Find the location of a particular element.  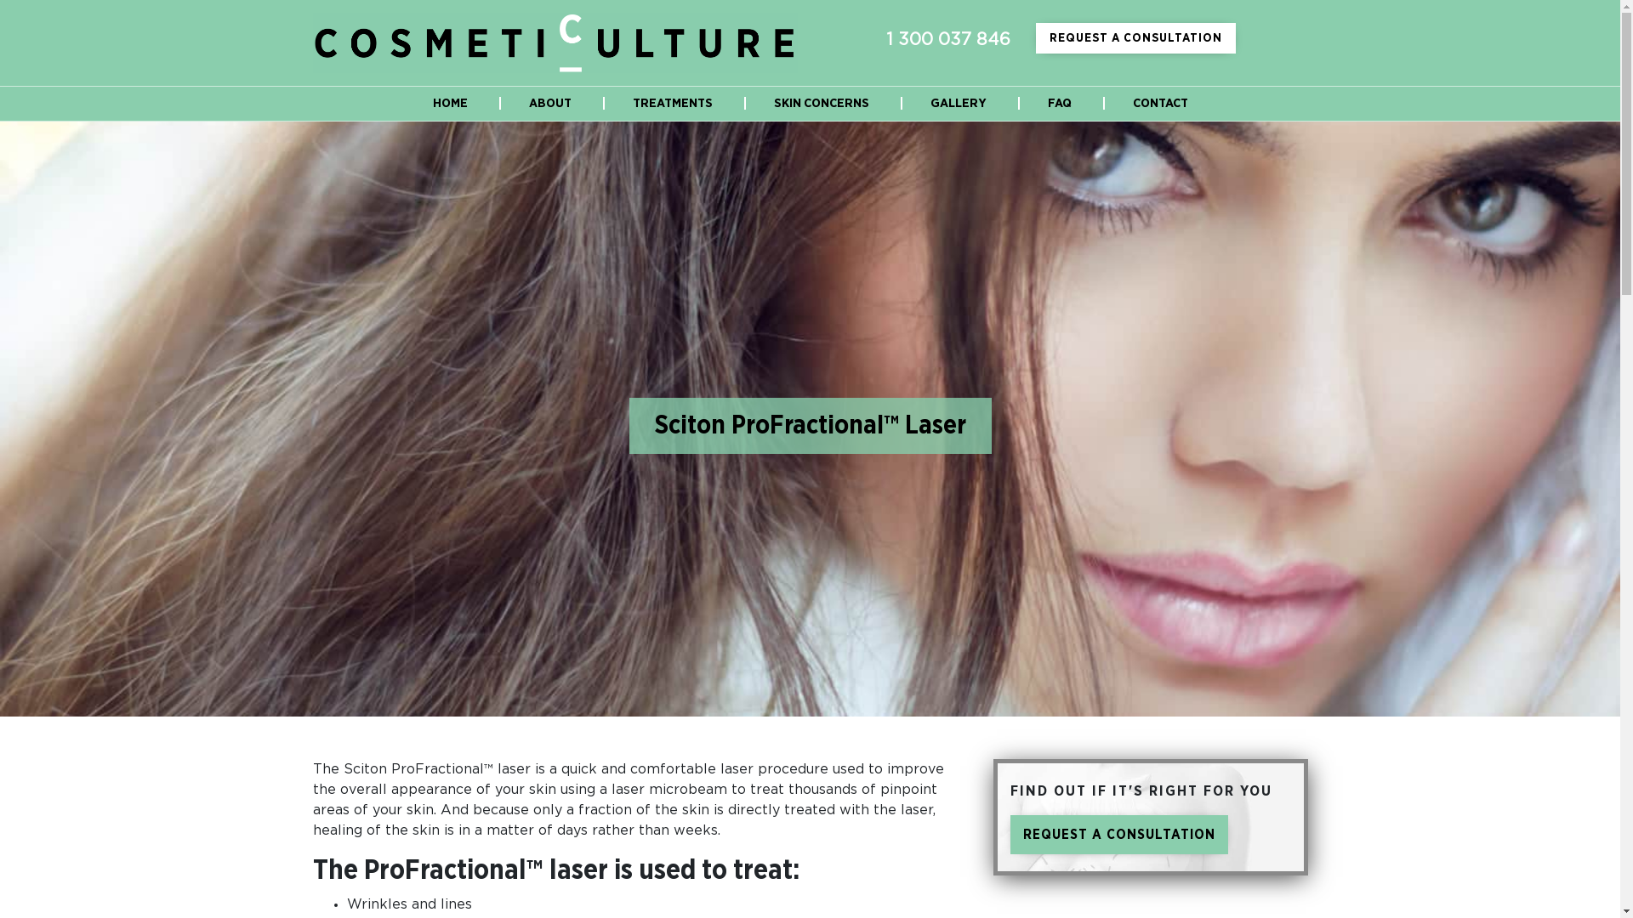

HOME is located at coordinates (449, 104).